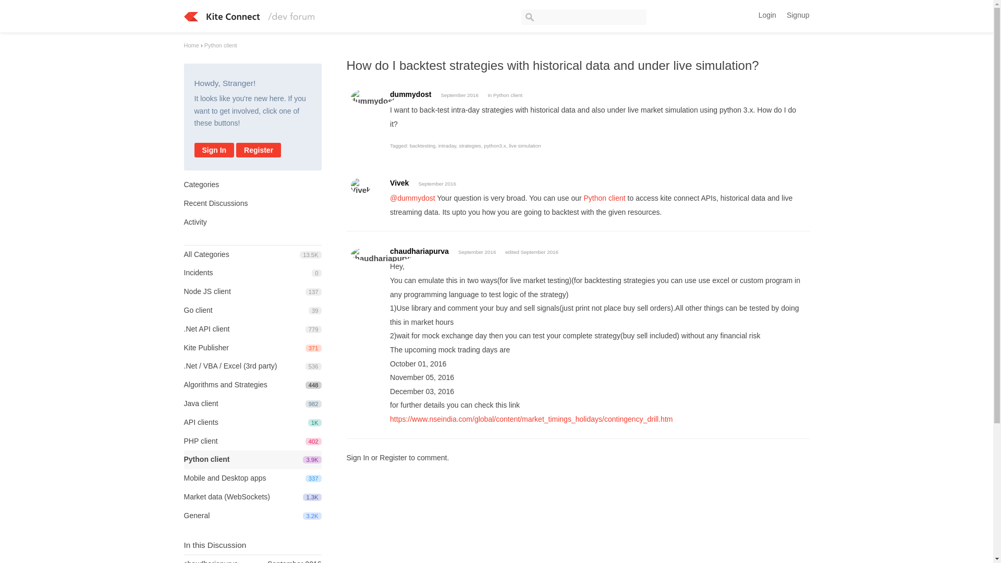 This screenshot has width=1001, height=563. Describe the element at coordinates (411, 94) in the screenshot. I see `strategies` at that location.